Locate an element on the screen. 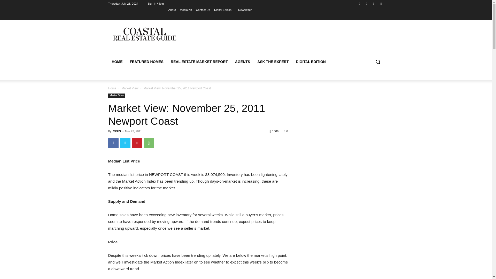 The image size is (496, 279). 3rd party ad content is located at coordinates (289, 40).